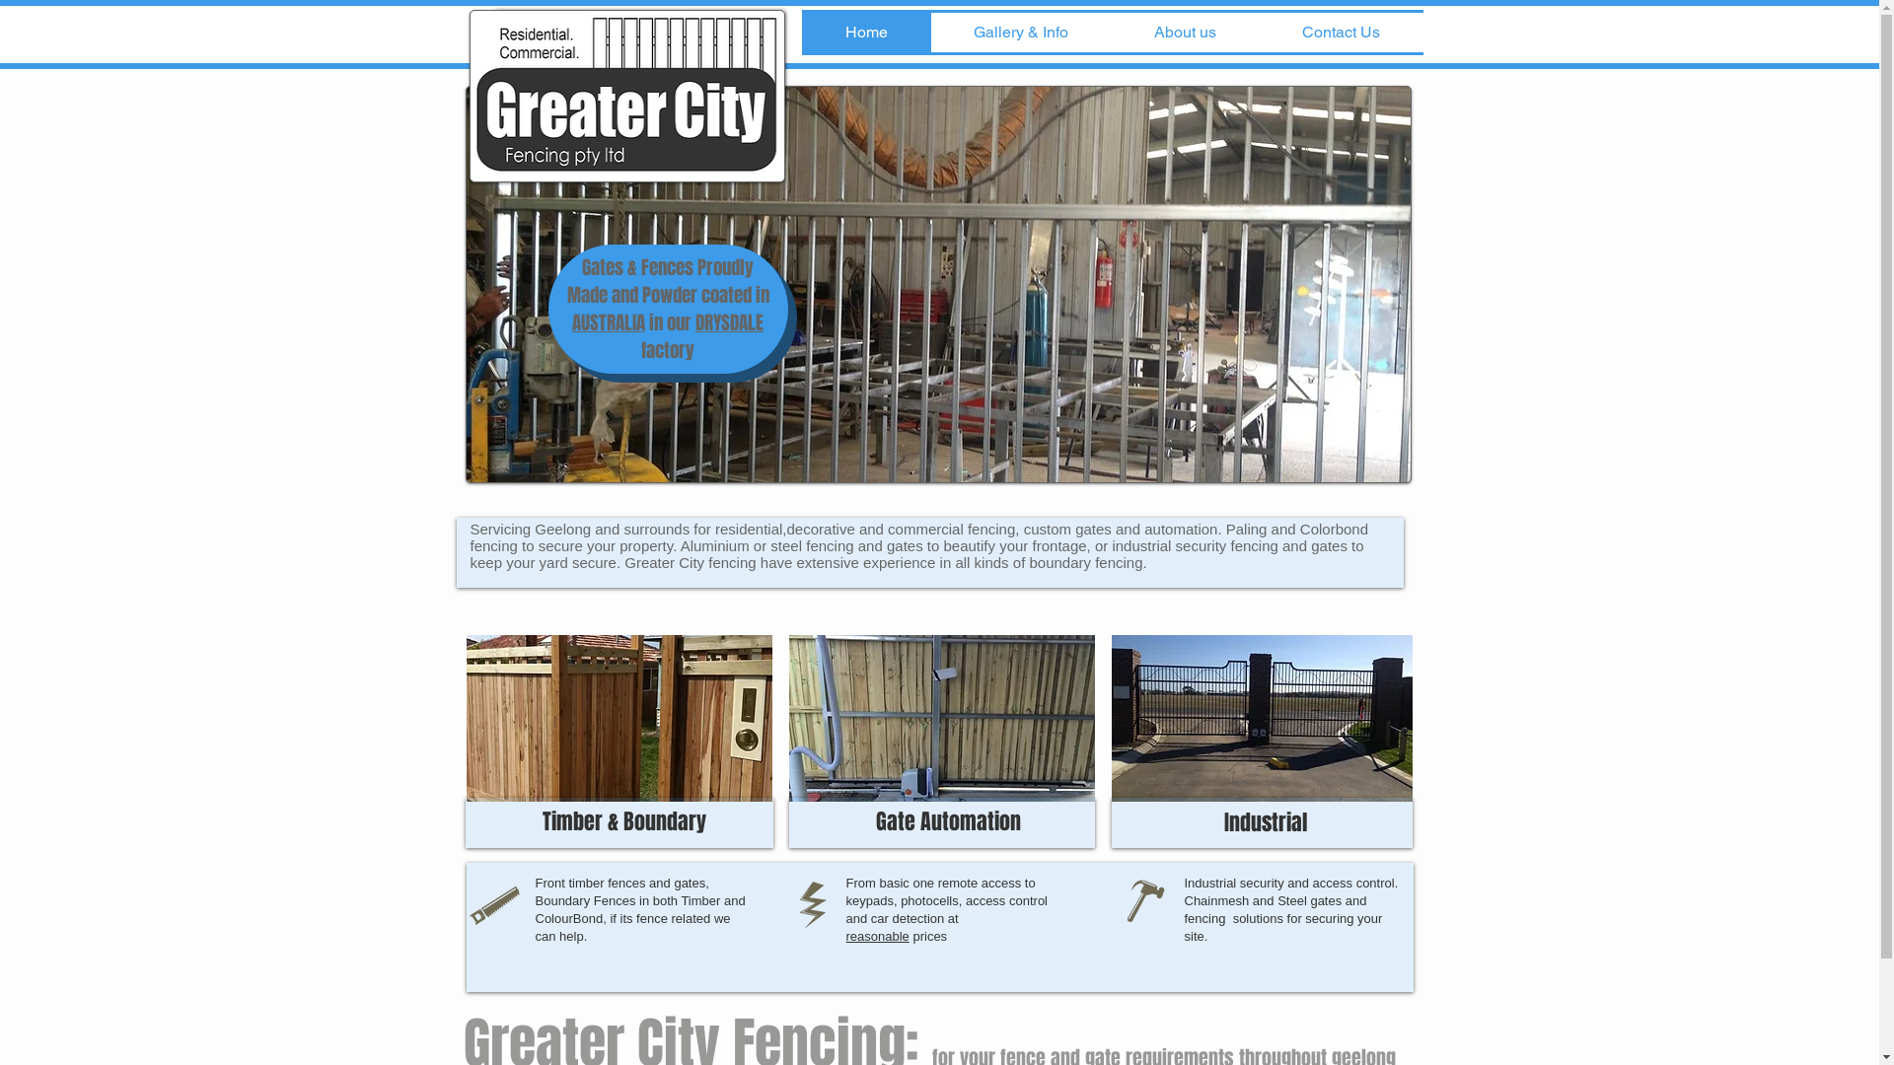 The width and height of the screenshot is (1894, 1065). Describe the element at coordinates (1022, 33) in the screenshot. I see `Gallery & Info` at that location.